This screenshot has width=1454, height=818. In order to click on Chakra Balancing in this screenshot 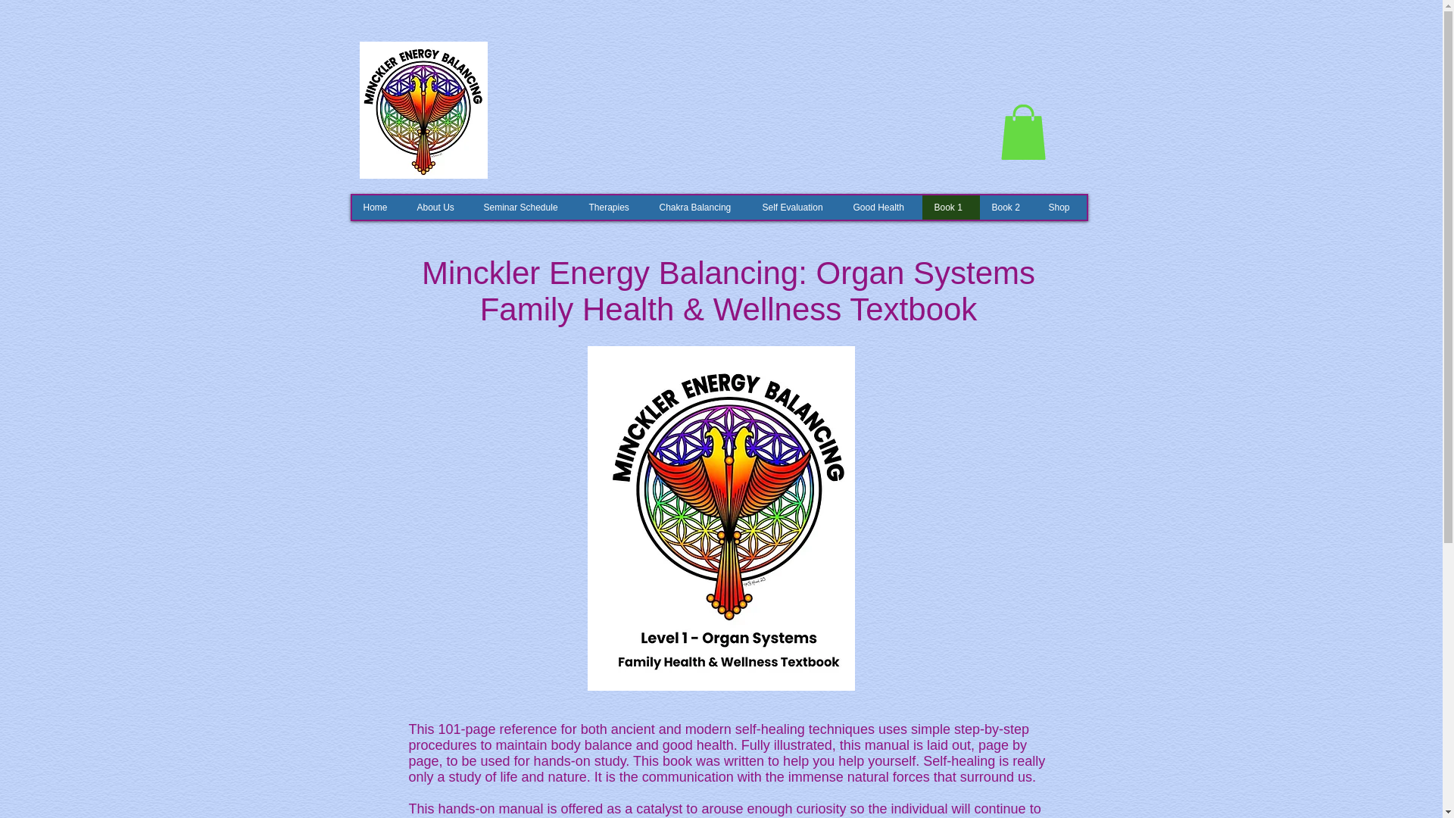, I will do `click(698, 208)`.